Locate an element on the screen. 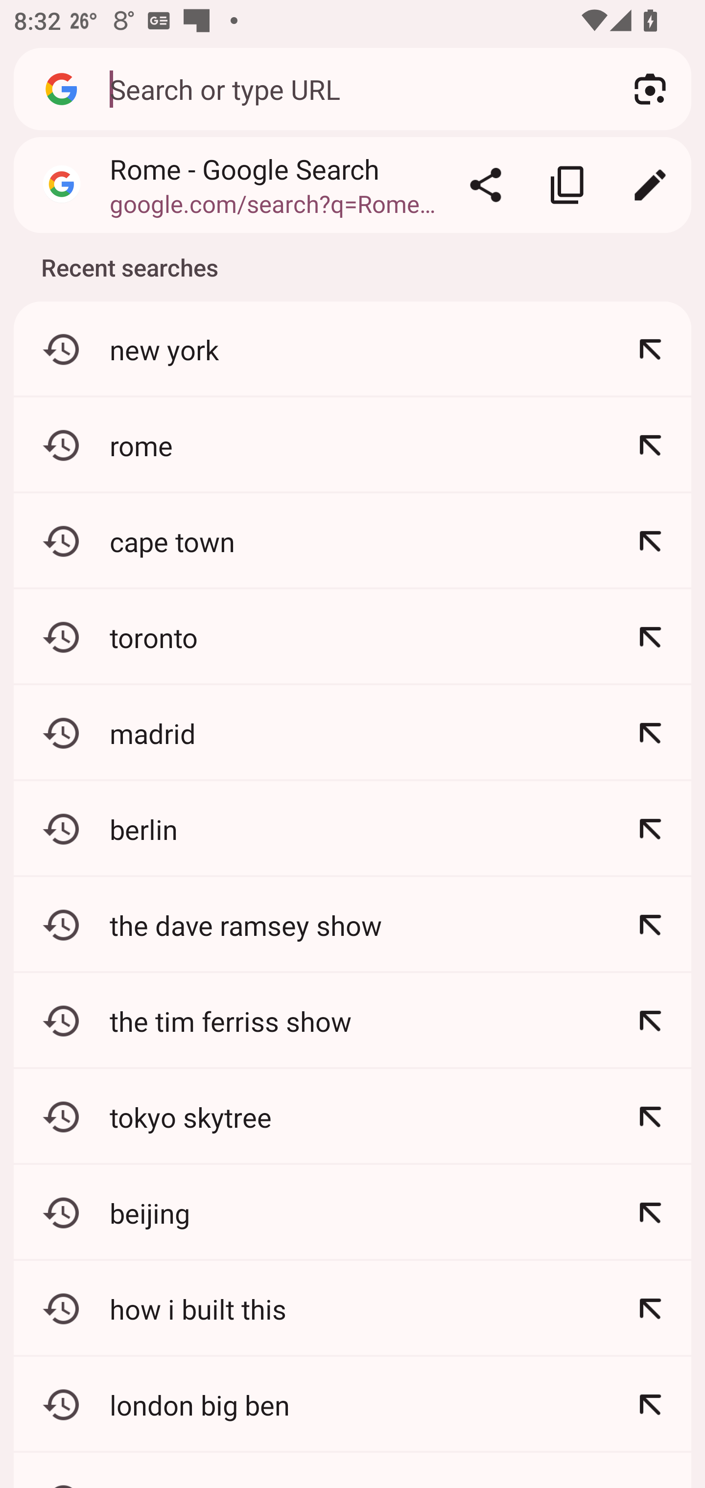 The width and height of the screenshot is (705, 1488). beijing Refine: beijing is located at coordinates (352, 1212).